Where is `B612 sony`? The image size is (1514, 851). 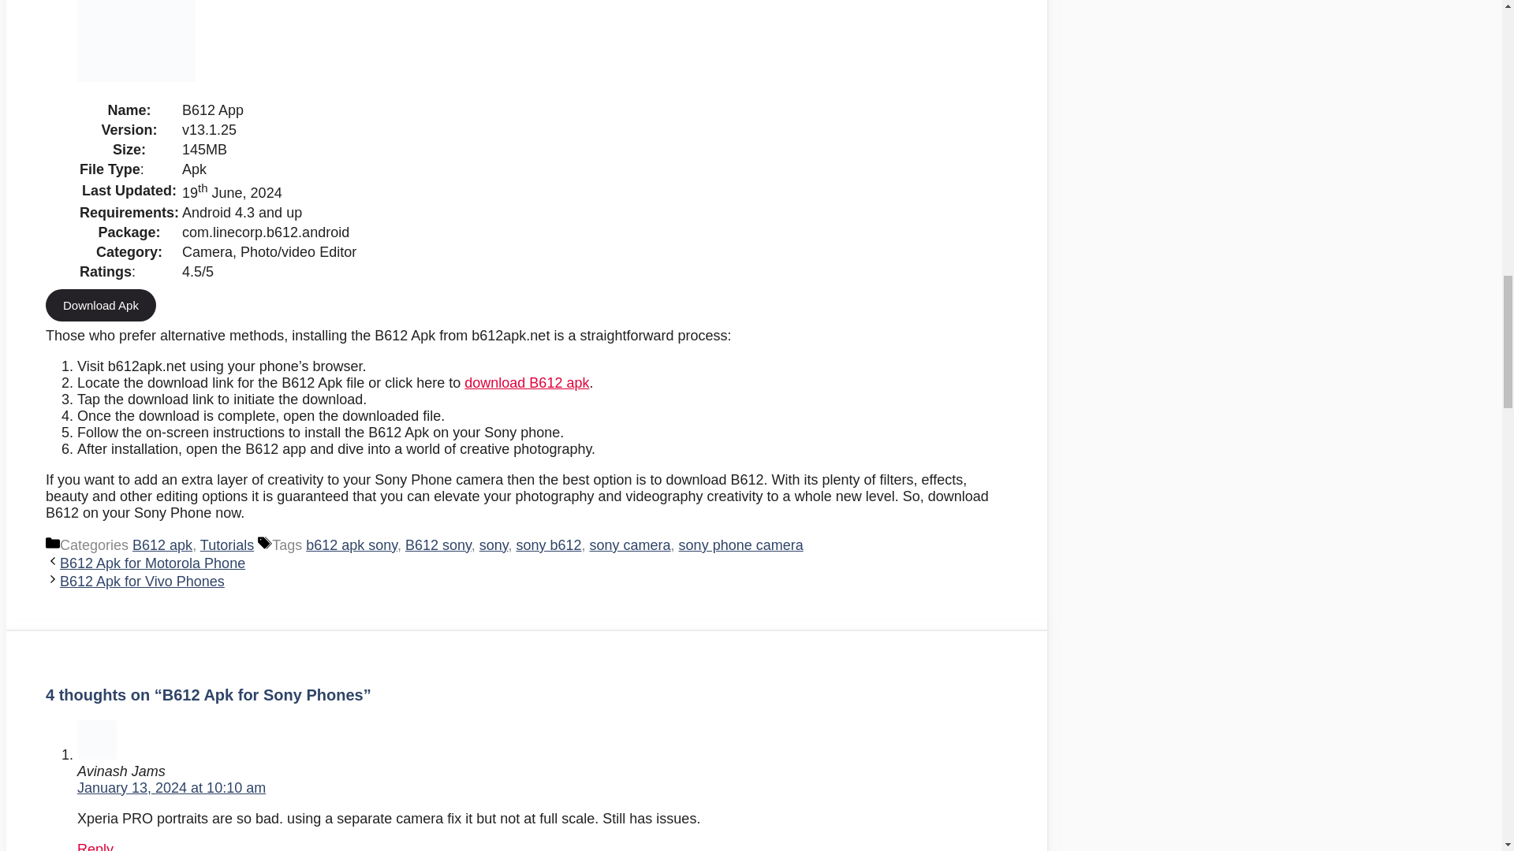
B612 sony is located at coordinates (438, 545).